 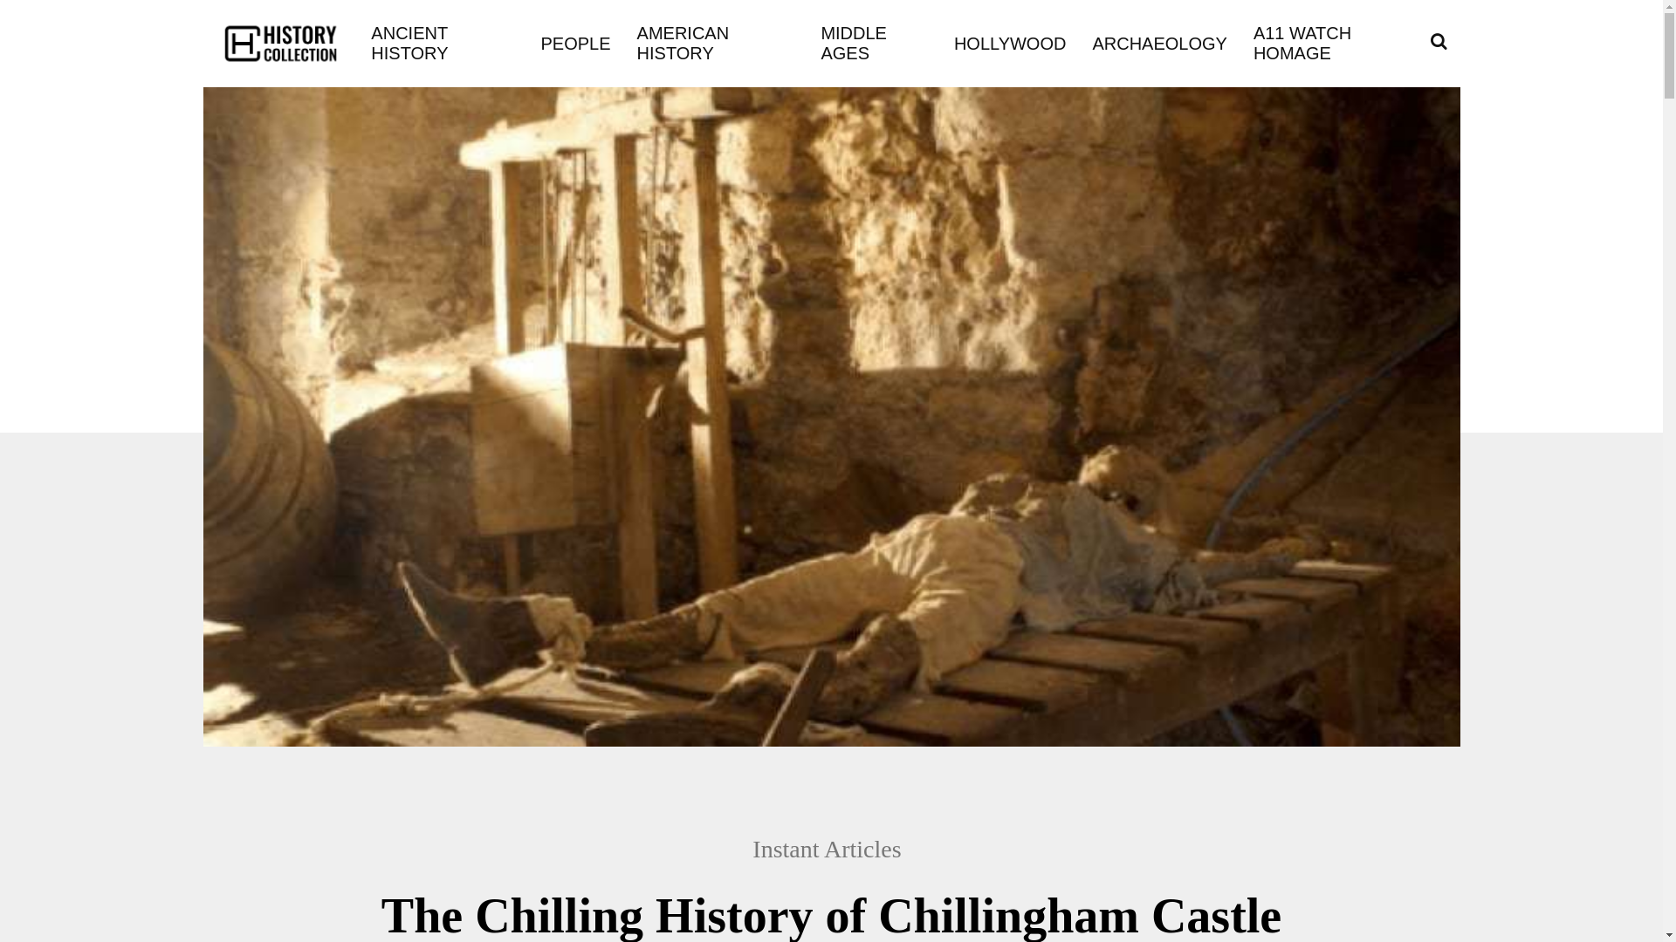 I want to click on HOLLYWOOD, so click(x=1010, y=42).